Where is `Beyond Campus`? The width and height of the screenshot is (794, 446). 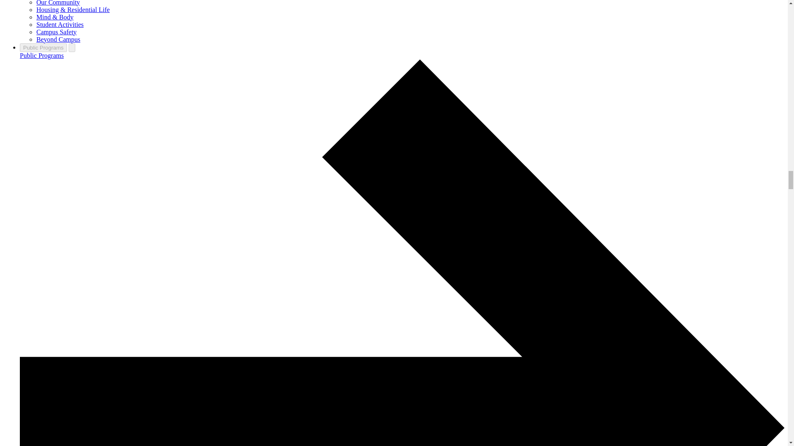 Beyond Campus is located at coordinates (58, 39).